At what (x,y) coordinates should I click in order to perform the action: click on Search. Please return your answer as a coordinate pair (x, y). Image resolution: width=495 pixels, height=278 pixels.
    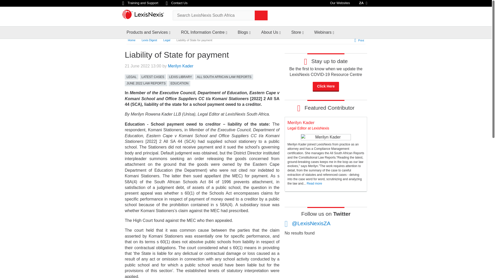
    Looking at the image, I should click on (261, 15).